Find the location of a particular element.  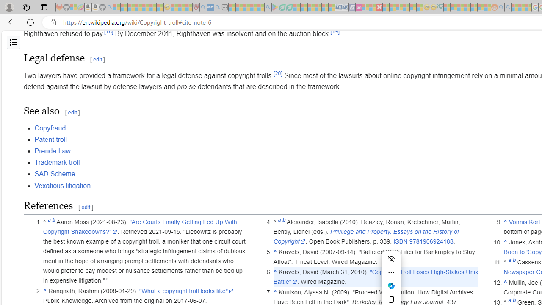

google - Search - Sleeping is located at coordinates (268, 8).